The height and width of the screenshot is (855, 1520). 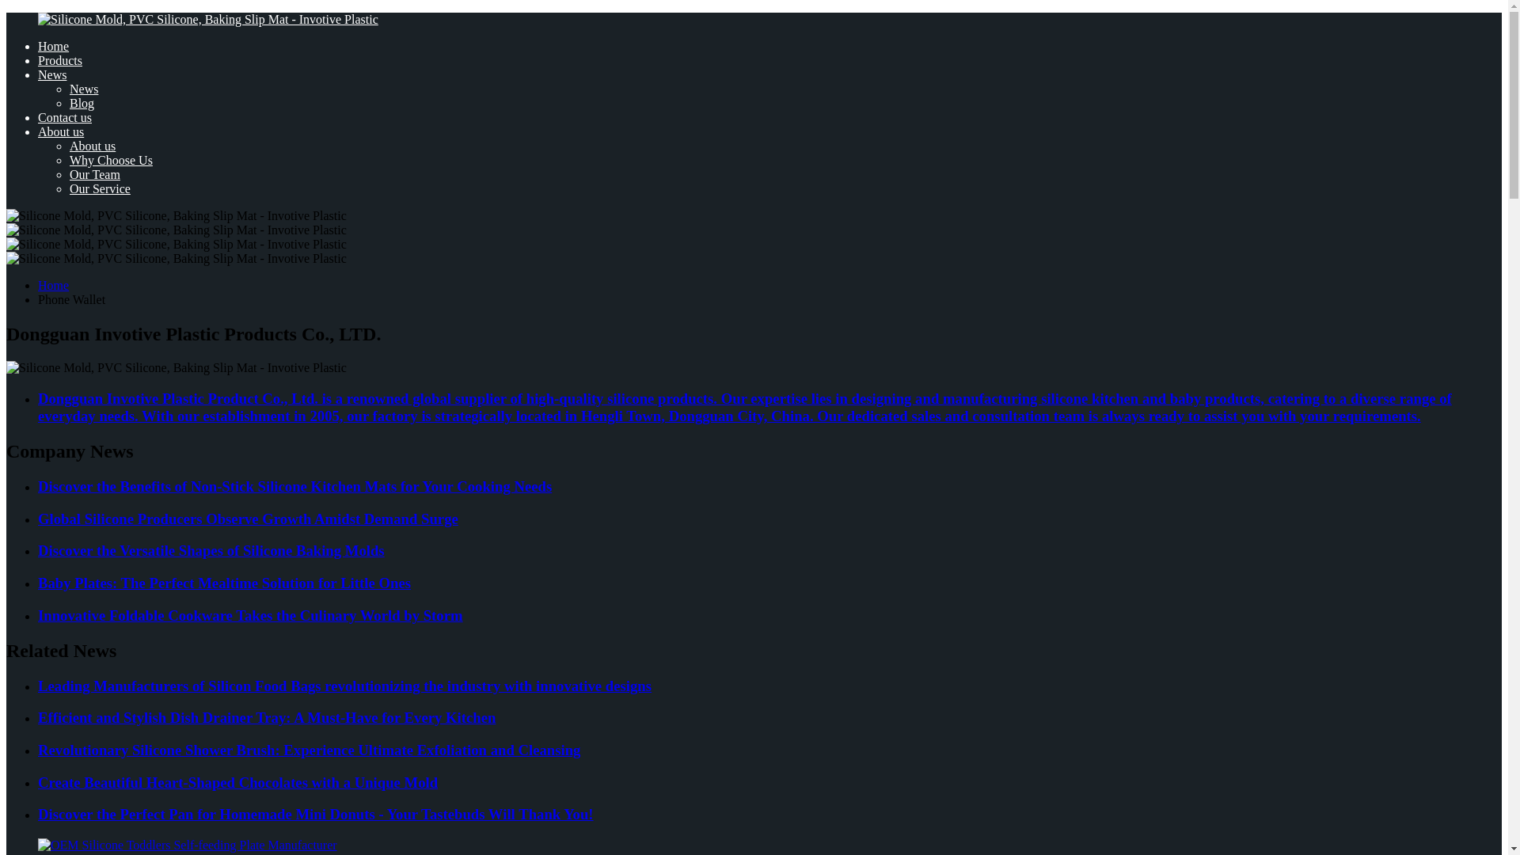 What do you see at coordinates (82, 103) in the screenshot?
I see `Blog` at bounding box center [82, 103].